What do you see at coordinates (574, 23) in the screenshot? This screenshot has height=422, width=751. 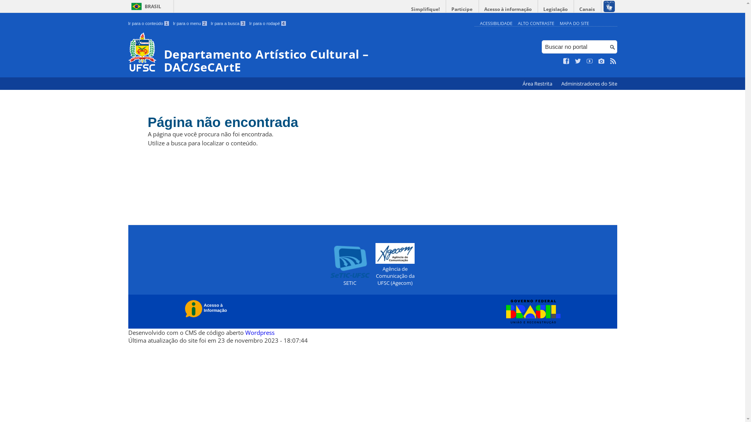 I see `MAPA DO SITE` at bounding box center [574, 23].